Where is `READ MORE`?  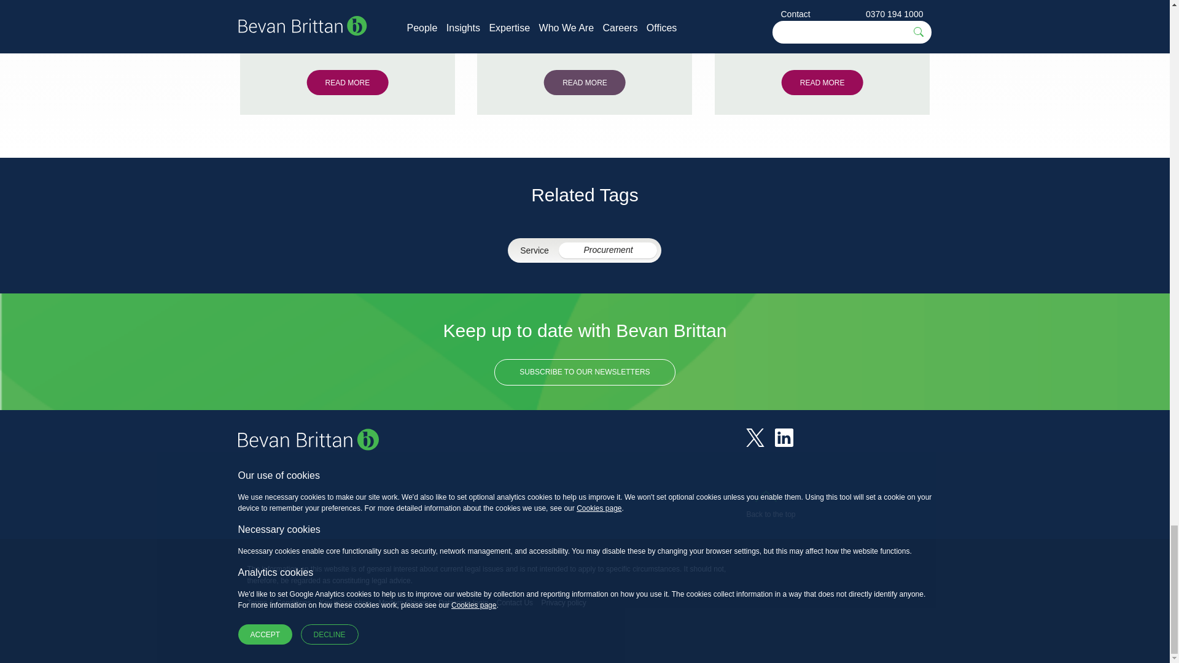 READ MORE is located at coordinates (347, 82).